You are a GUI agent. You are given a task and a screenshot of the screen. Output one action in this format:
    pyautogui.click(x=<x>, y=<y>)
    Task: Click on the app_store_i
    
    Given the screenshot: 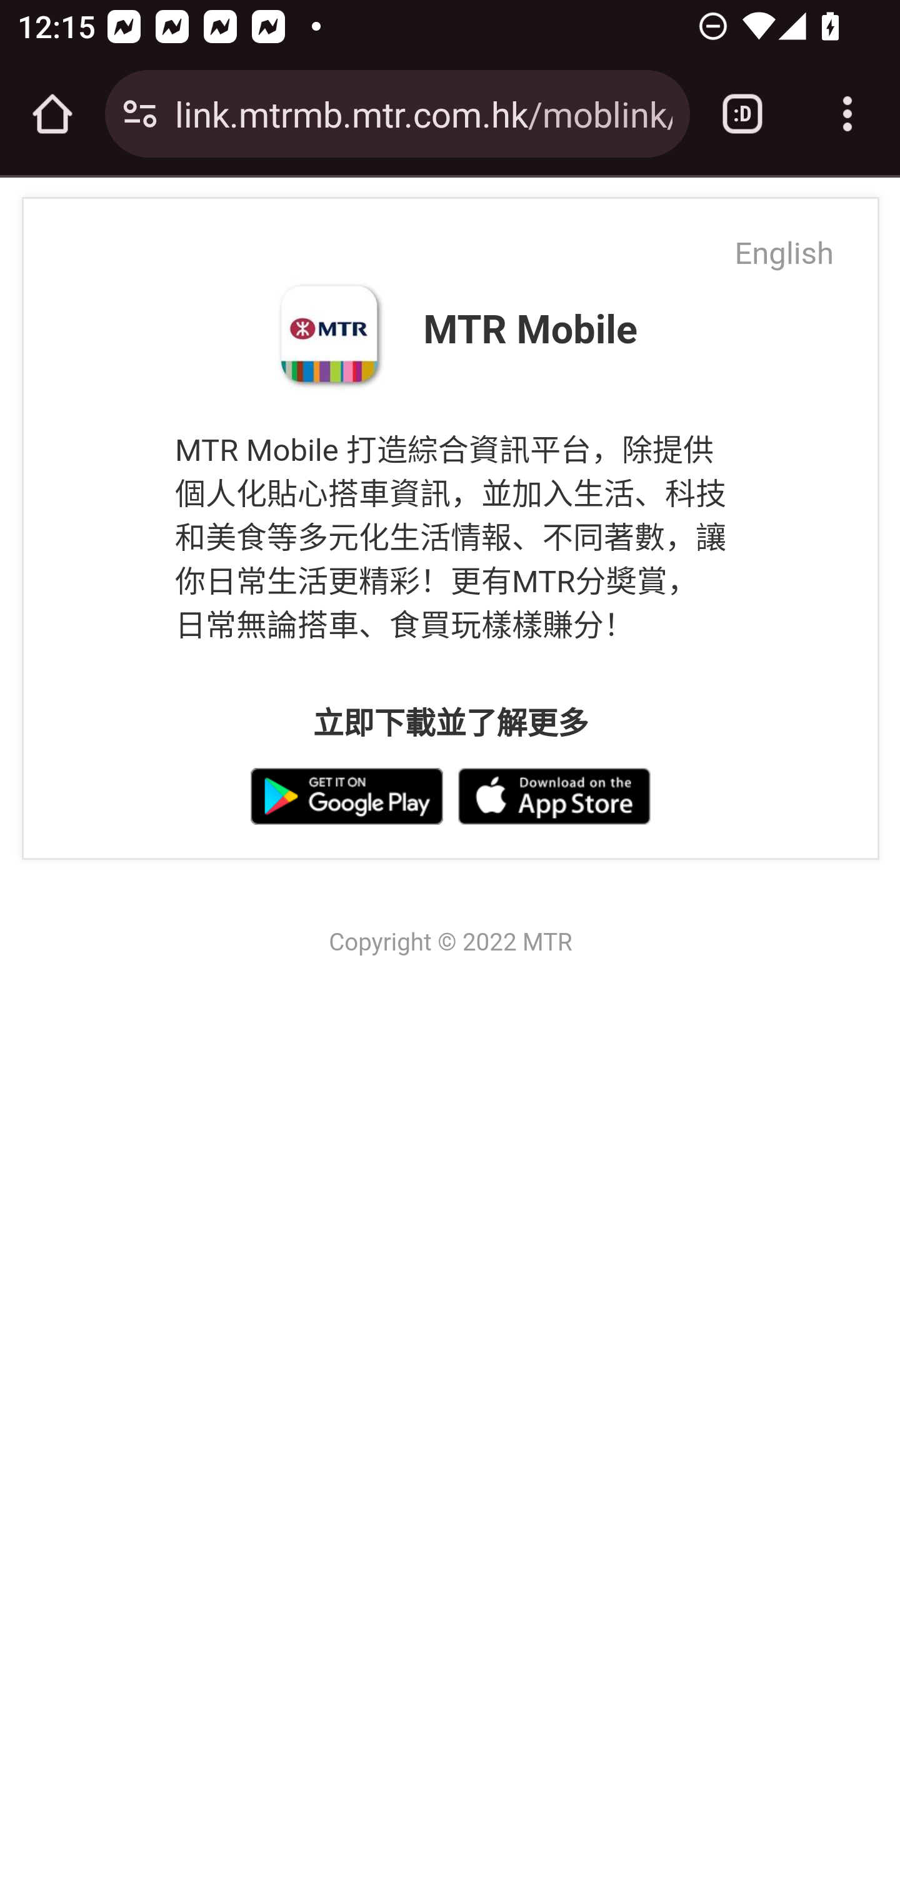 What is the action you would take?
    pyautogui.click(x=554, y=795)
    